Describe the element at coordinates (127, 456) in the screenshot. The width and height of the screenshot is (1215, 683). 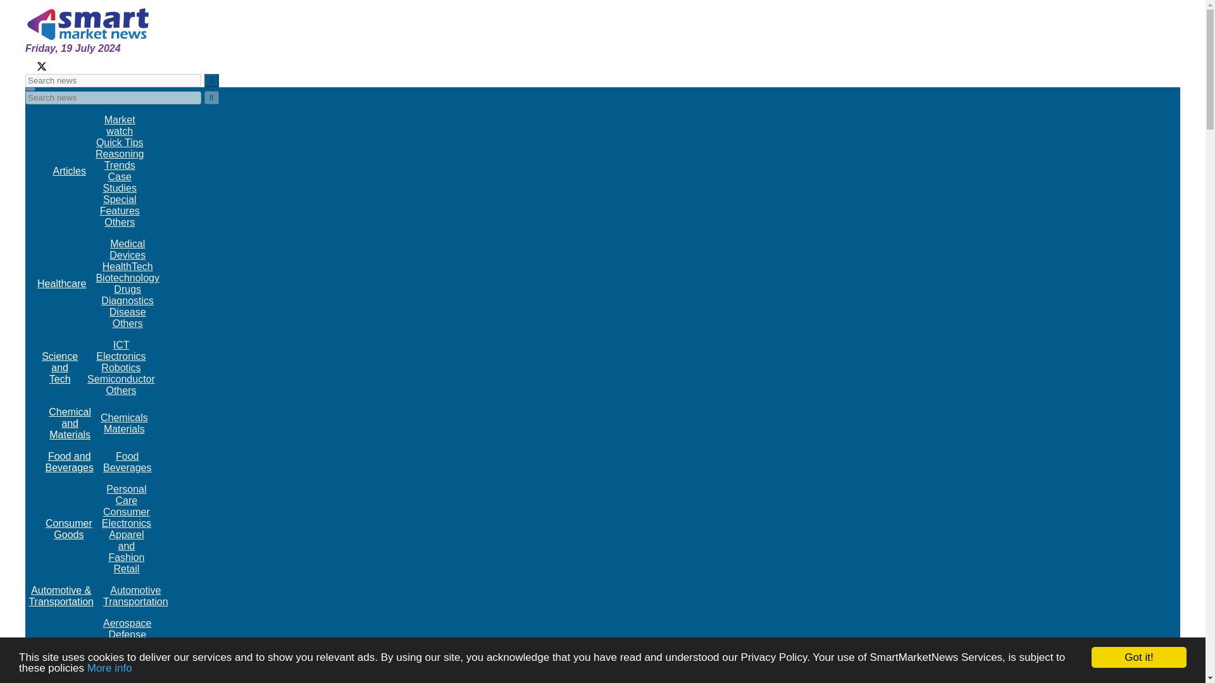
I see `Food` at that location.